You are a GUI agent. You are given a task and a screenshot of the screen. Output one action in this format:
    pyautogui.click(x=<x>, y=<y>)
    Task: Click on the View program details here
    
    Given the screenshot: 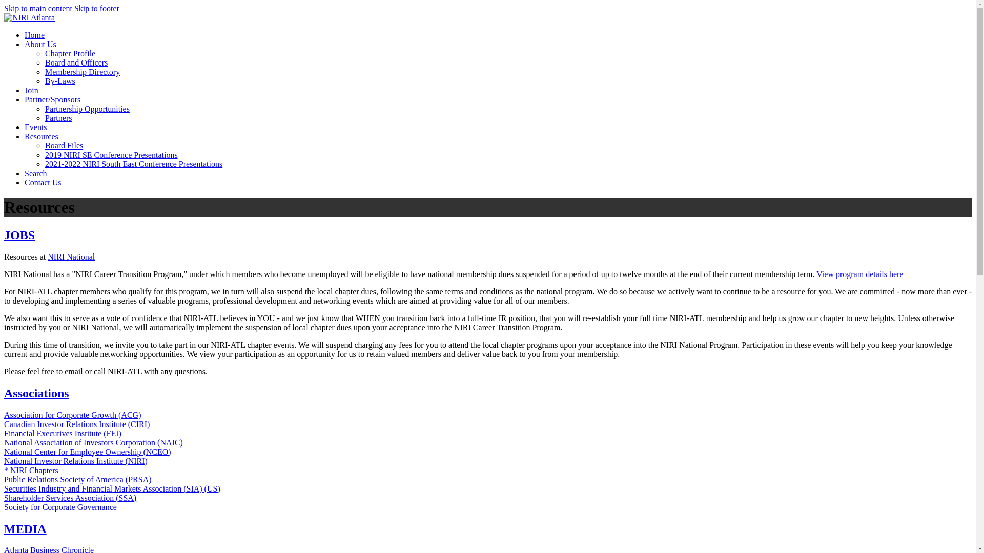 What is the action you would take?
    pyautogui.click(x=860, y=274)
    